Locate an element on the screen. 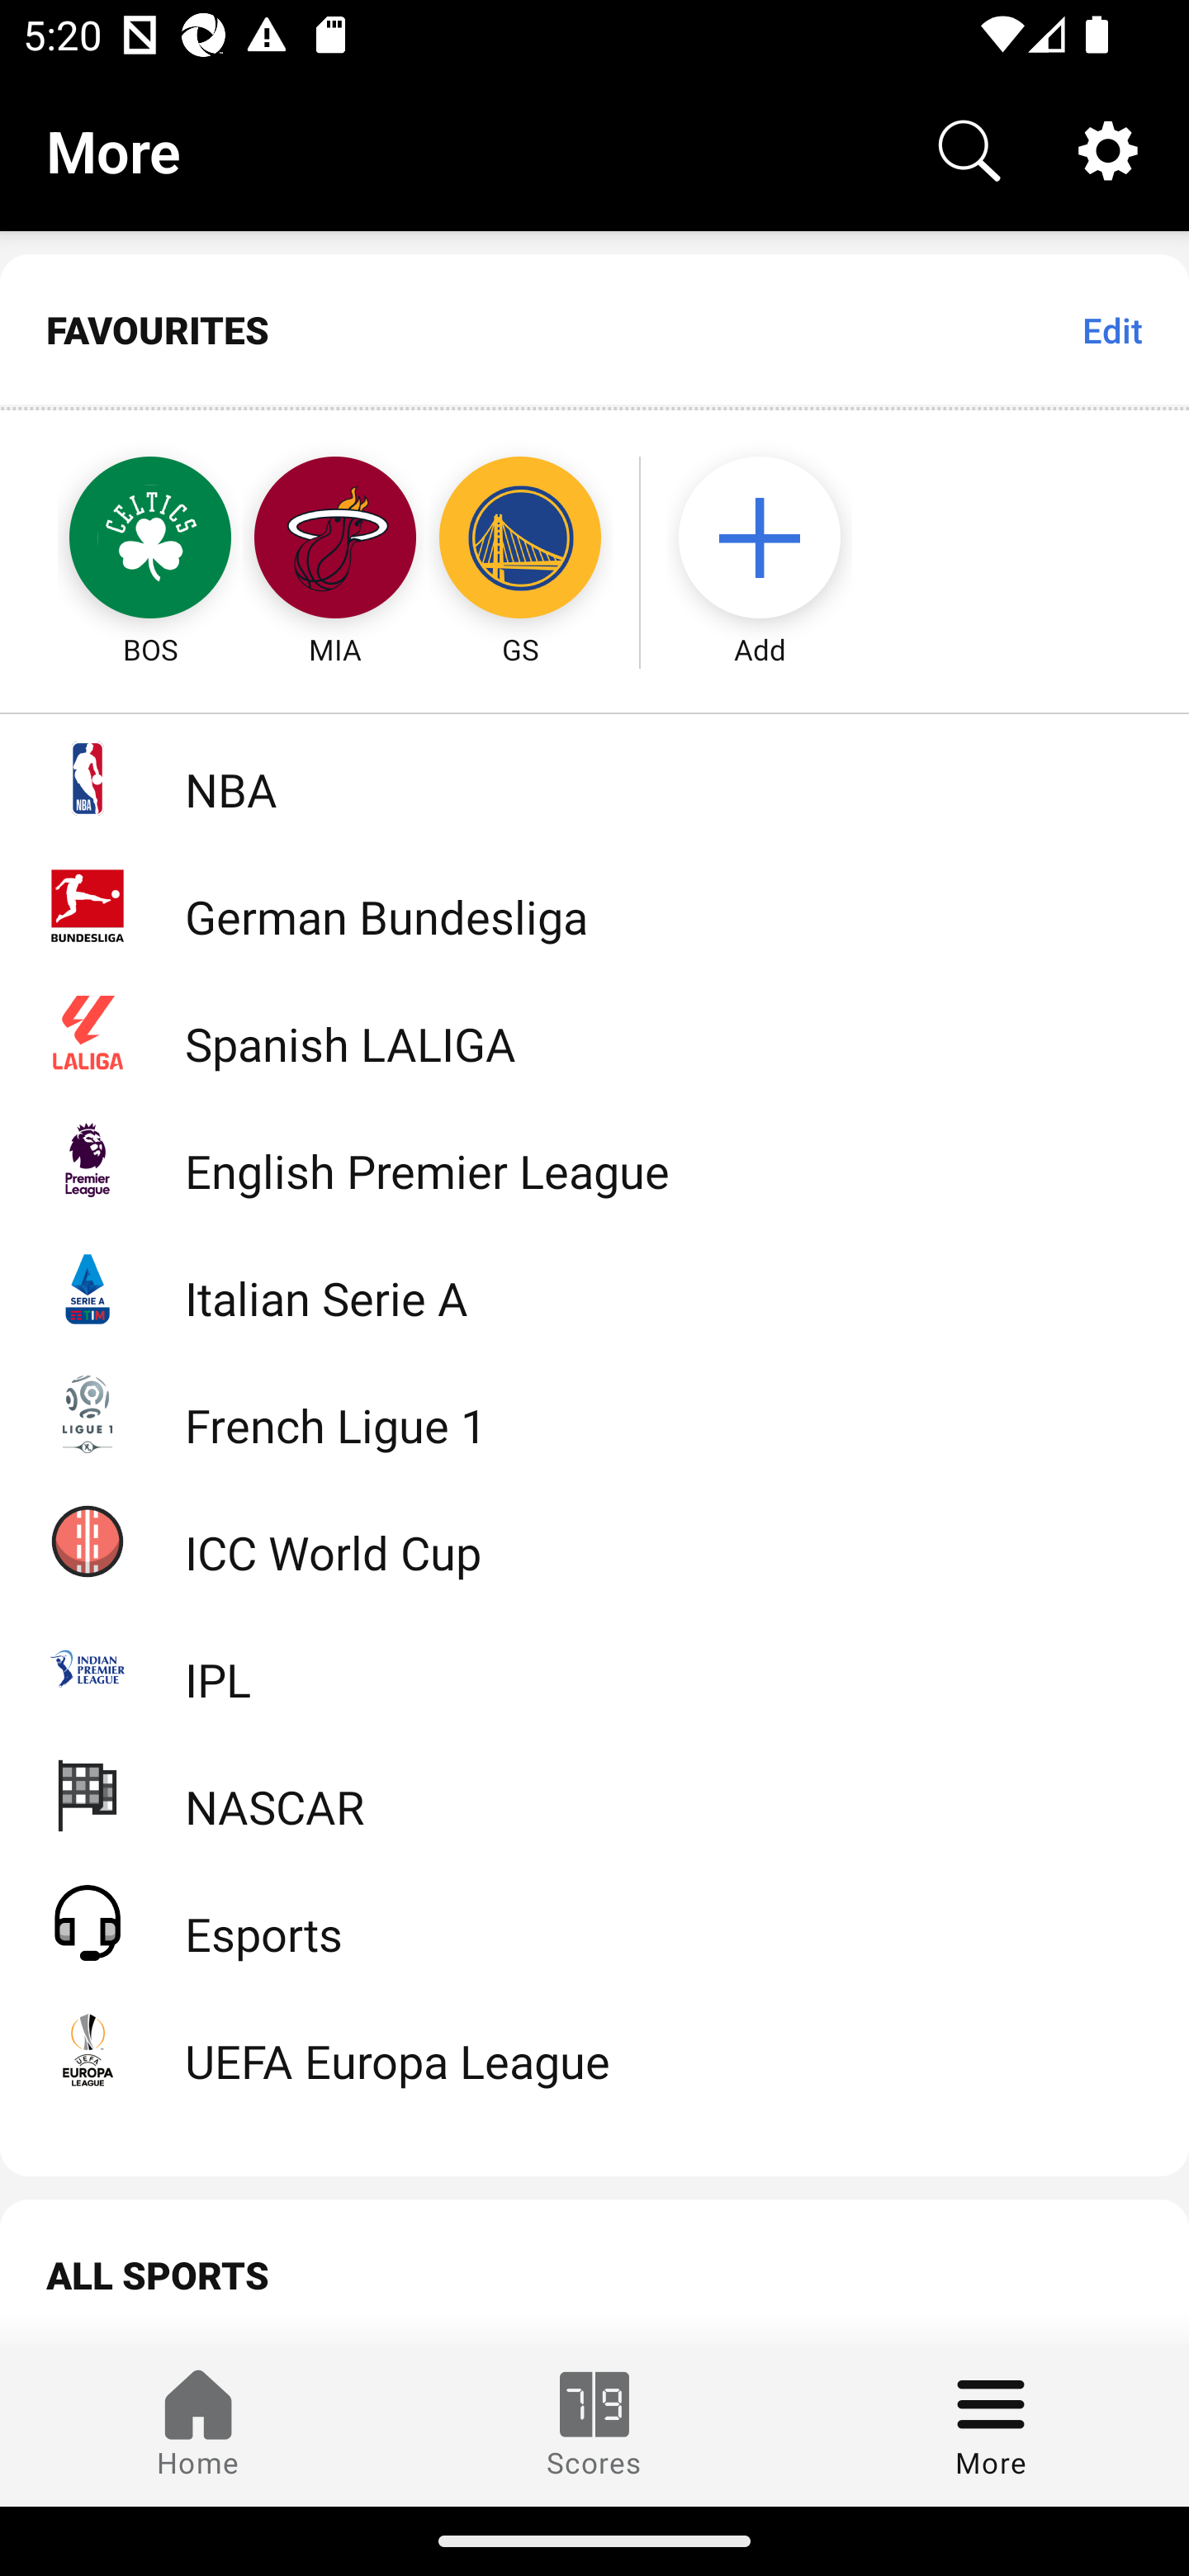 This screenshot has height=2576, width=1189. IPL is located at coordinates (594, 1668).